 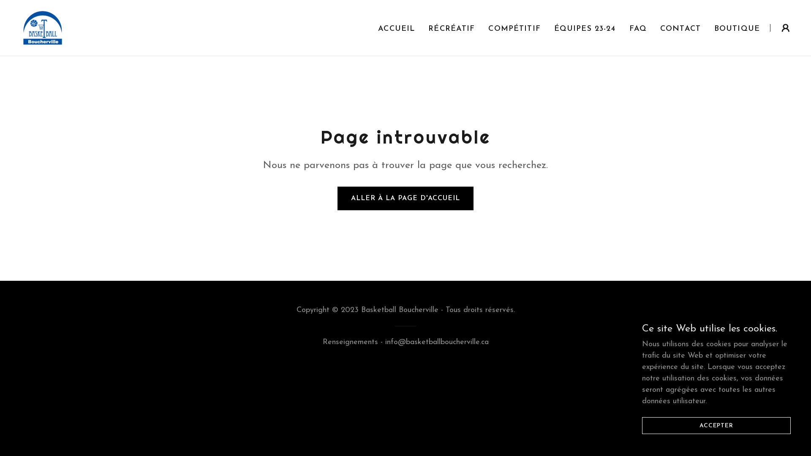 What do you see at coordinates (396, 29) in the screenshot?
I see `ACCUEIL` at bounding box center [396, 29].